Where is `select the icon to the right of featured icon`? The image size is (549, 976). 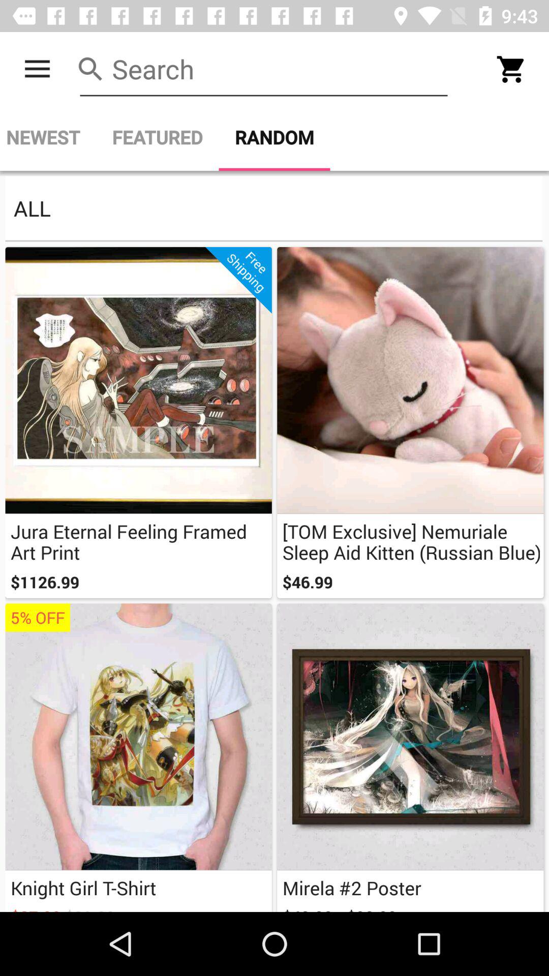 select the icon to the right of featured icon is located at coordinates (274, 137).